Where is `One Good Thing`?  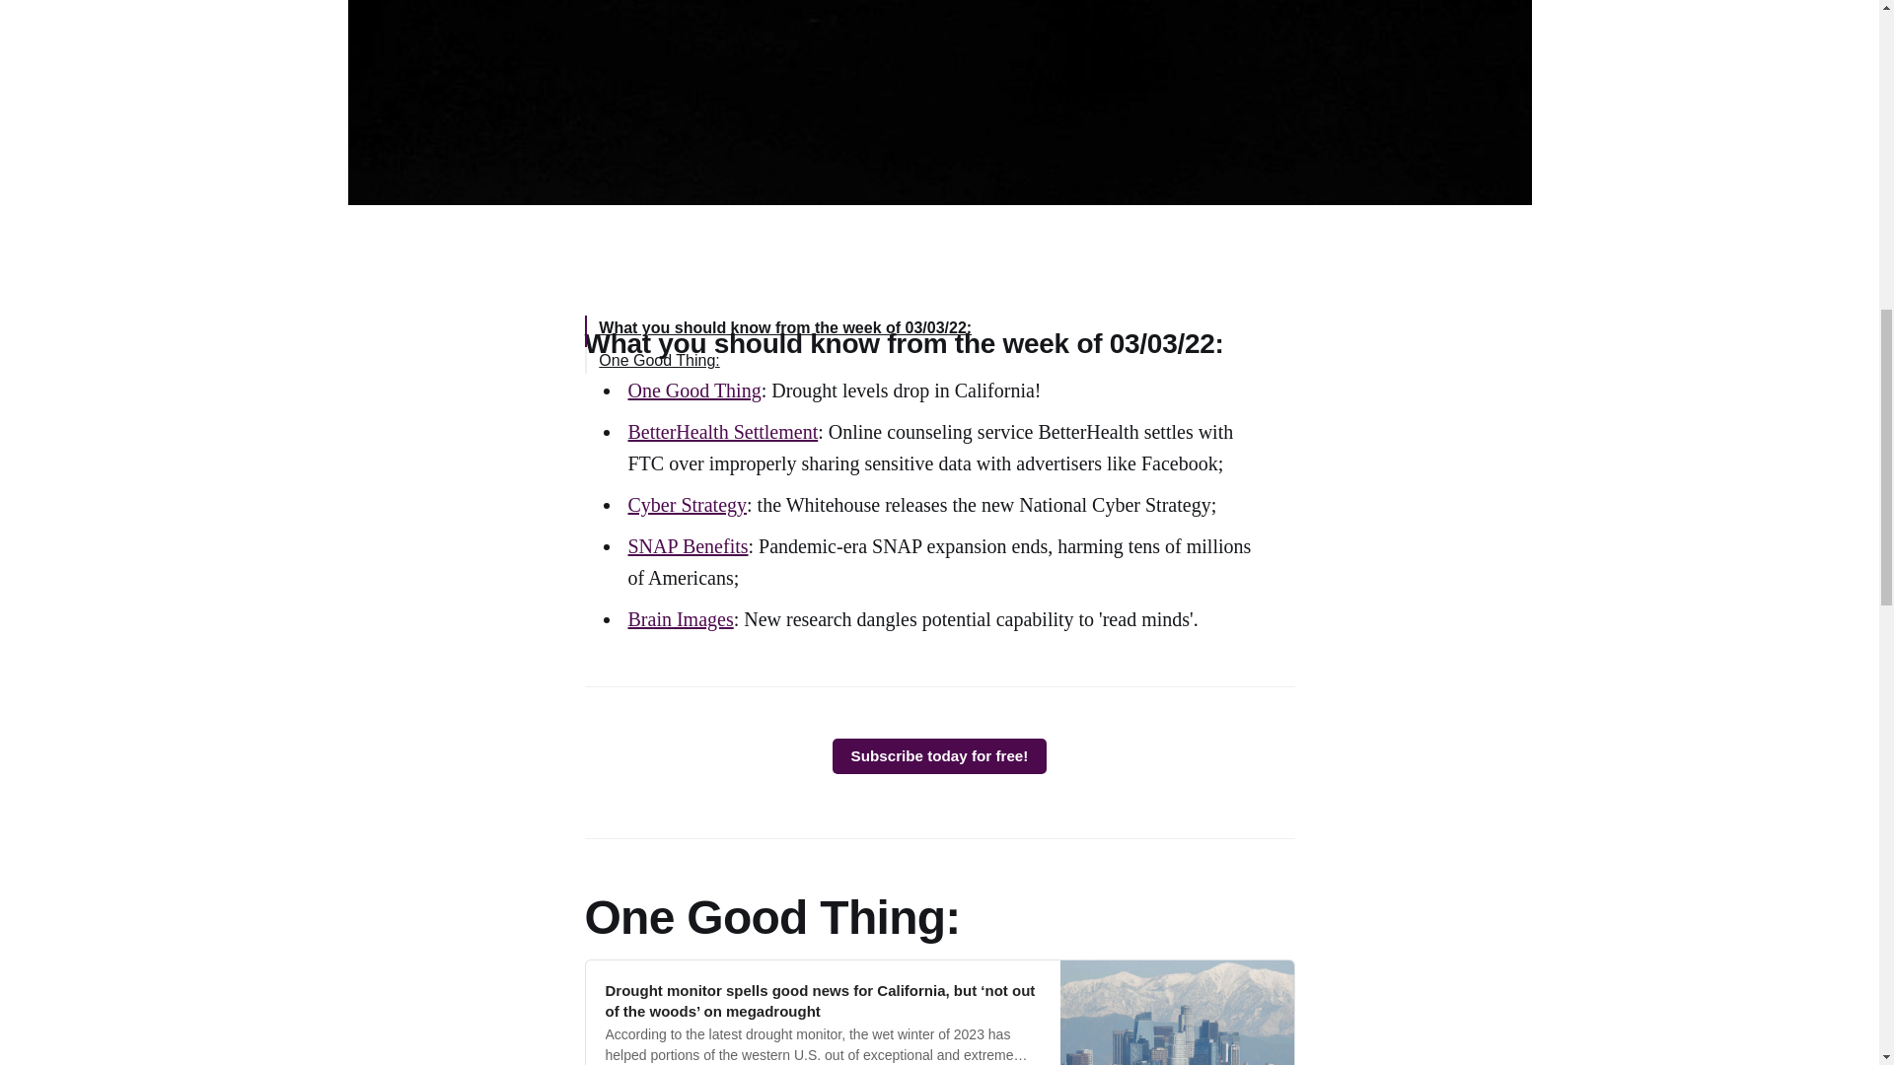 One Good Thing is located at coordinates (693, 390).